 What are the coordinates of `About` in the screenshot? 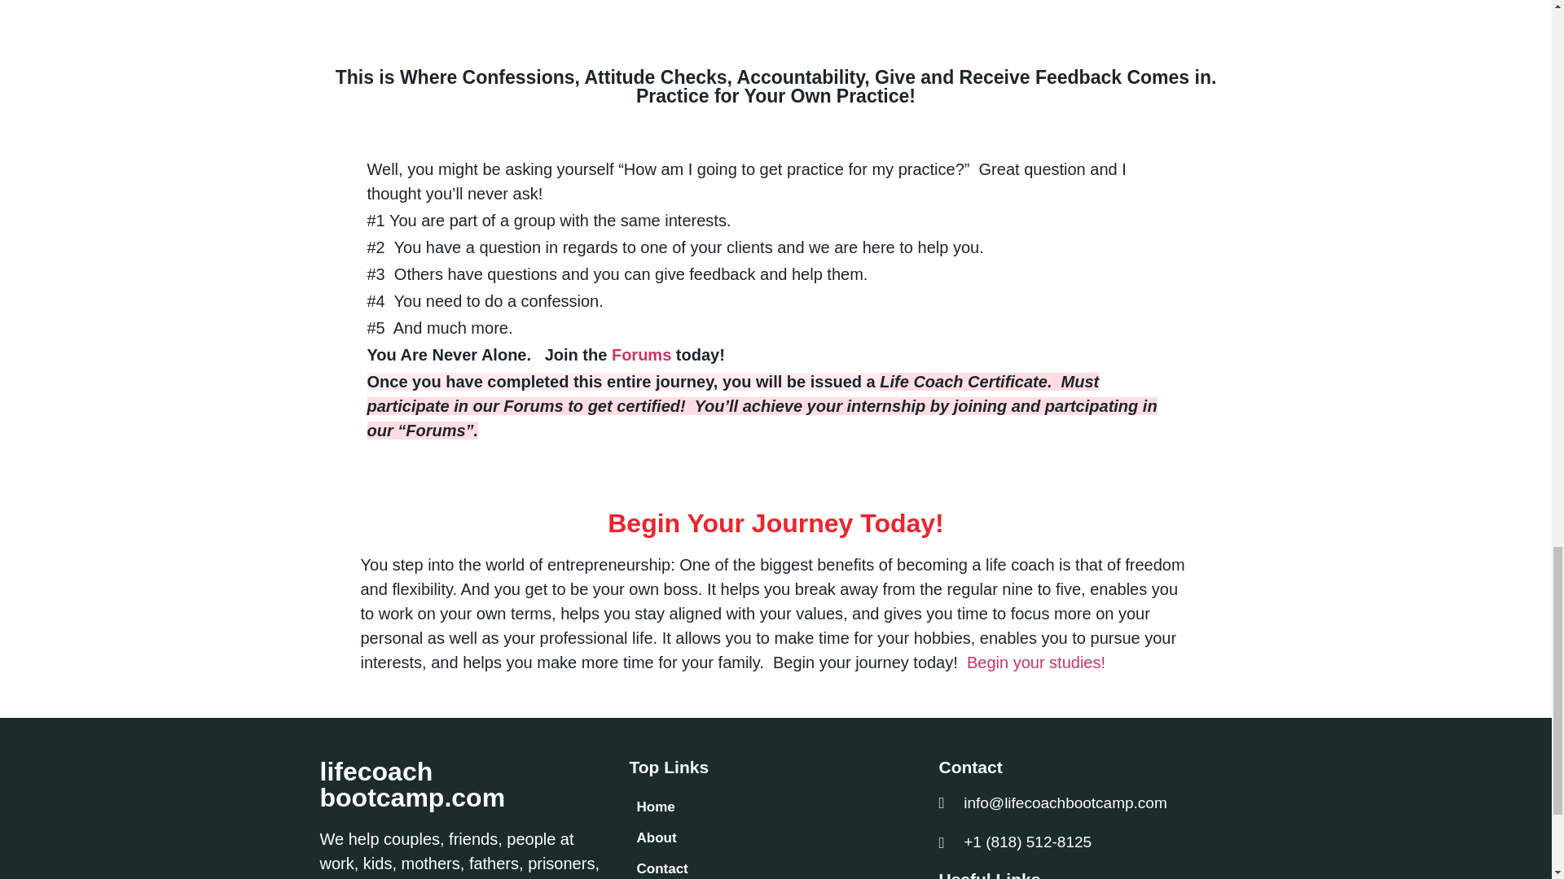 It's located at (775, 837).